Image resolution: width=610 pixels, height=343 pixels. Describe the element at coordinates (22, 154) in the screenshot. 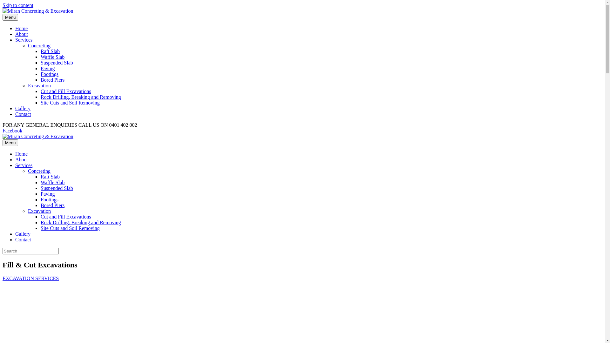

I see `Home` at that location.